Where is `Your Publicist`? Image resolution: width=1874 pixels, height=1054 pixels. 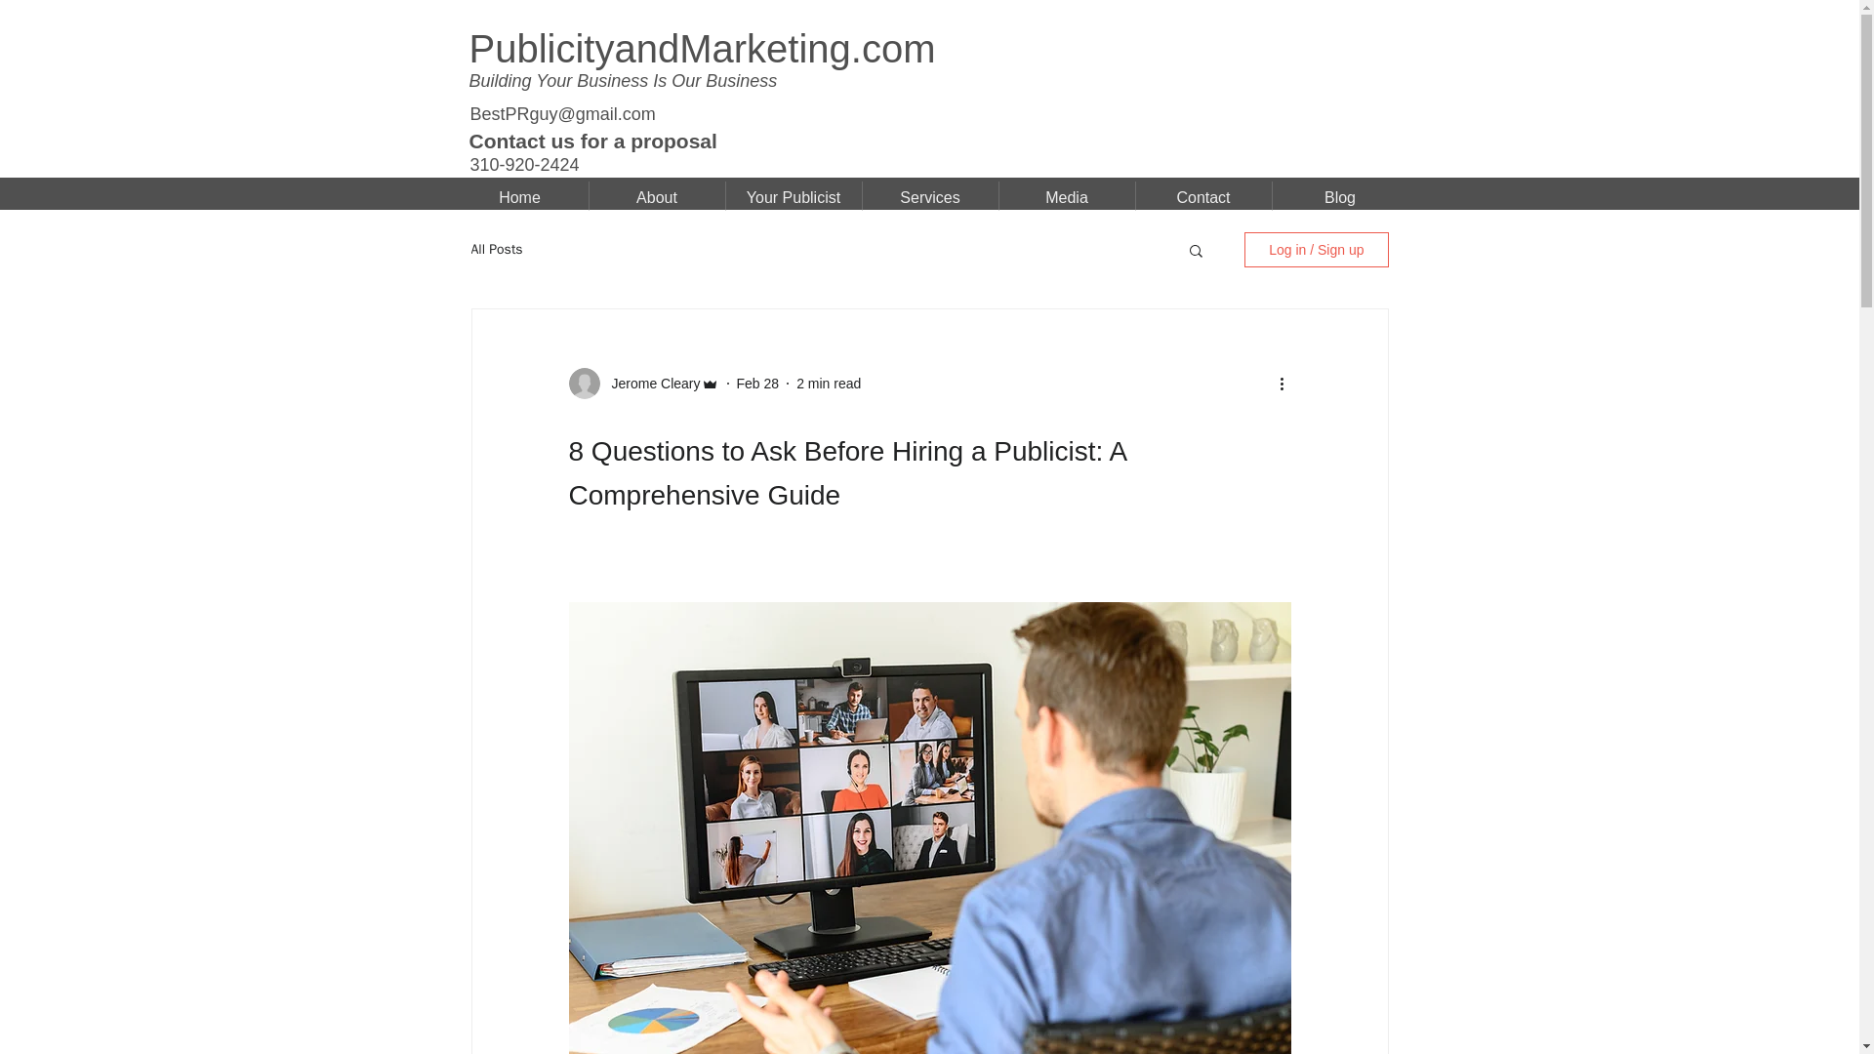 Your Publicist is located at coordinates (794, 197).